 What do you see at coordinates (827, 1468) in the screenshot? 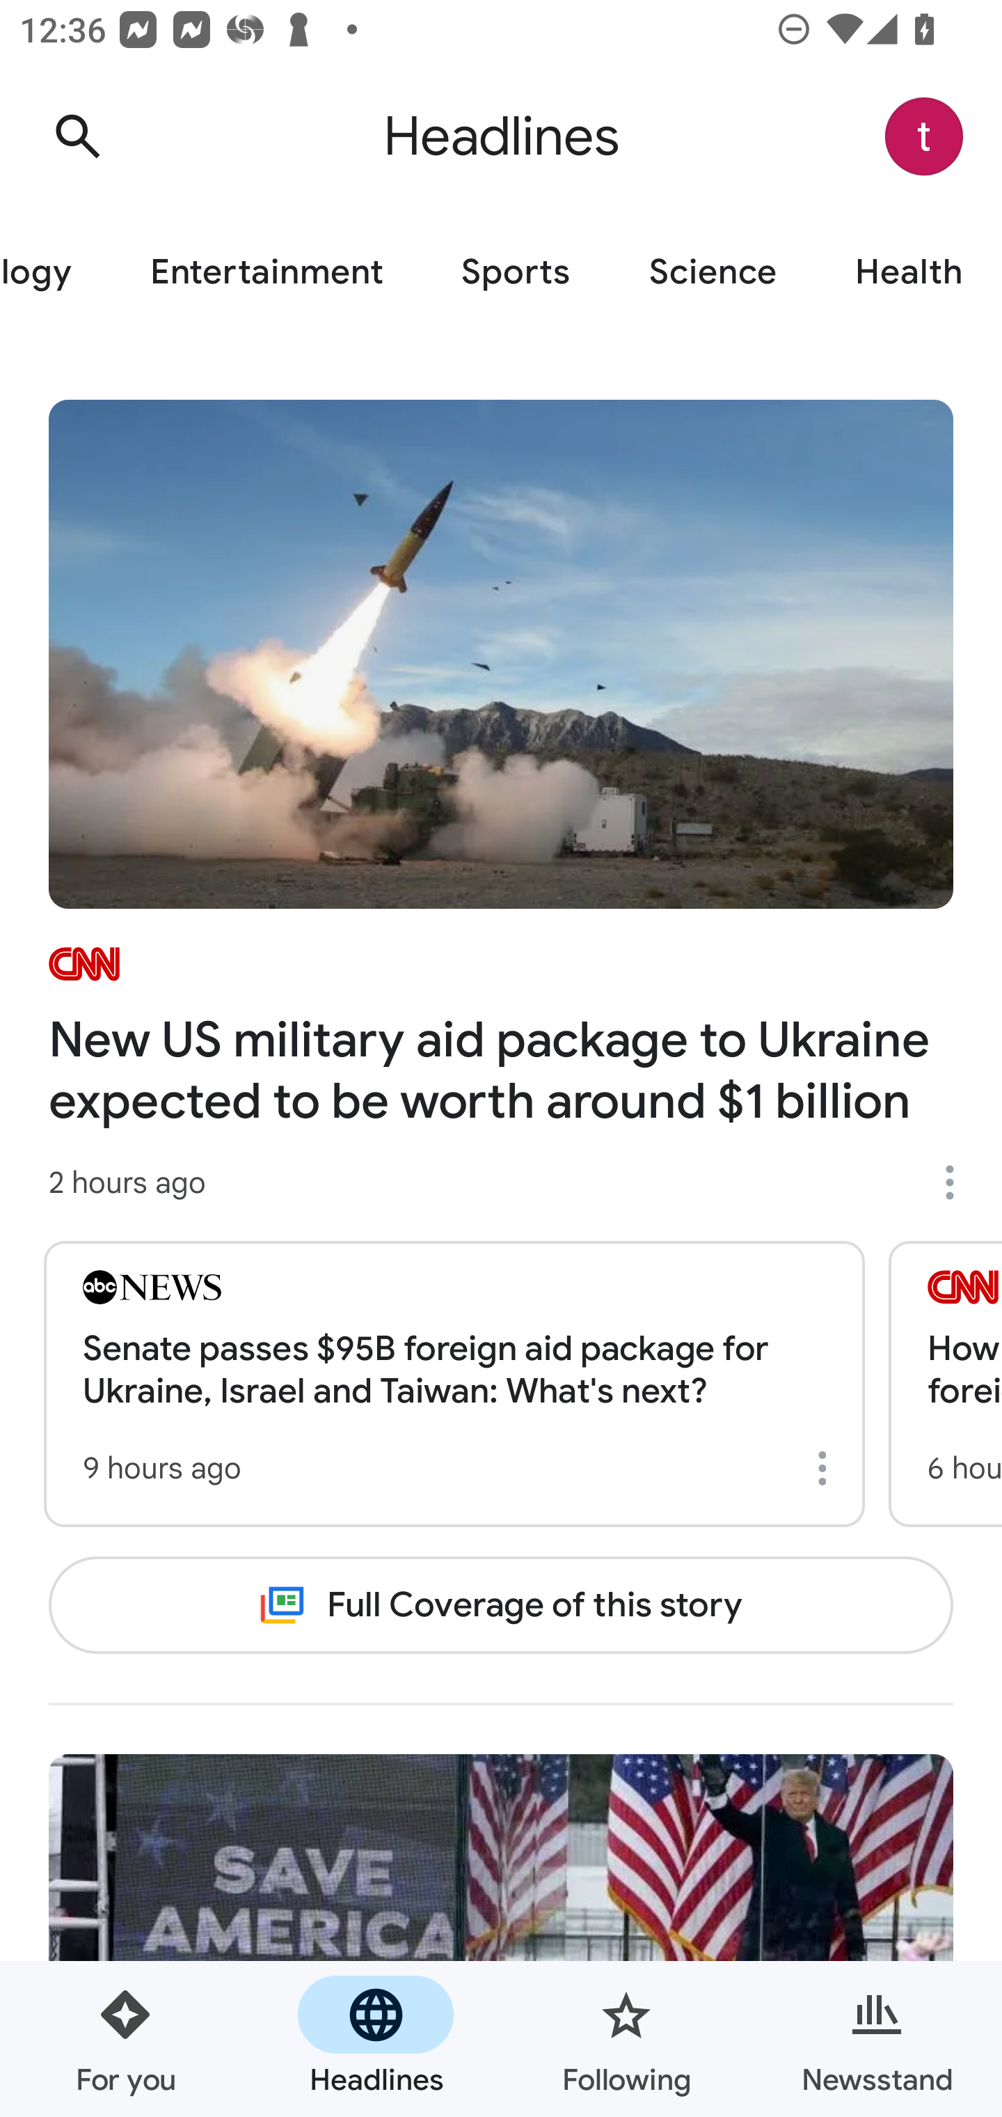
I see `More options` at bounding box center [827, 1468].